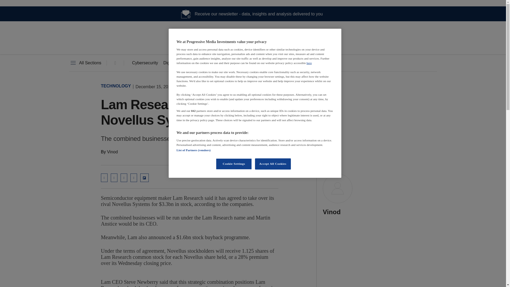  I want to click on Events, so click(274, 63).